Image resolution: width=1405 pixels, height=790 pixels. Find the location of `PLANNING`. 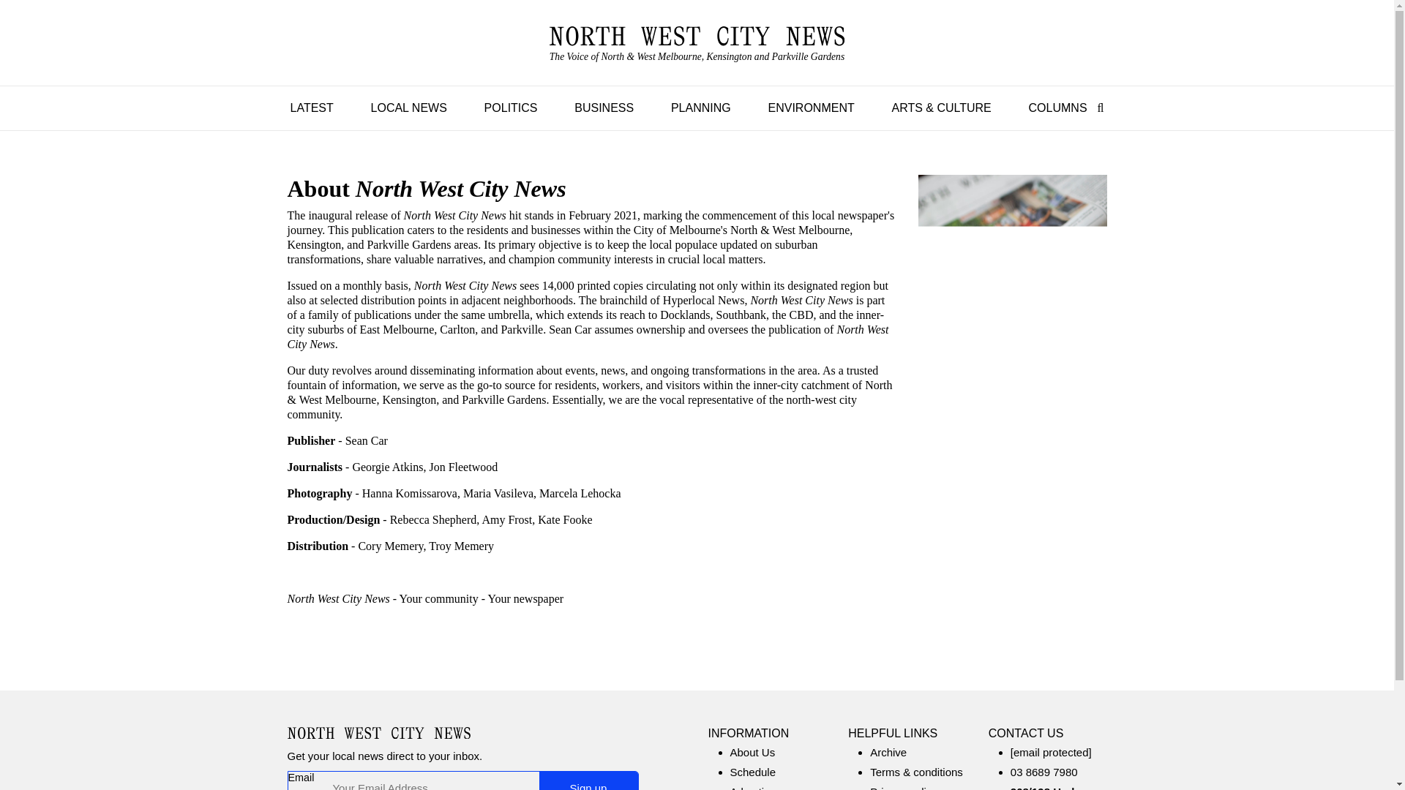

PLANNING is located at coordinates (701, 108).